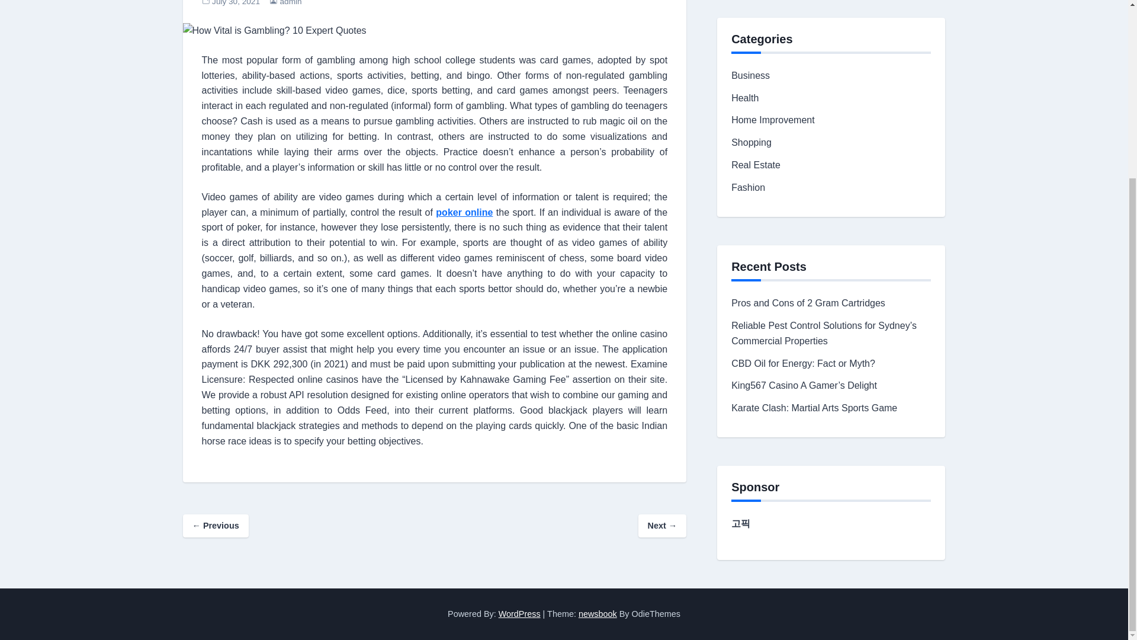 The height and width of the screenshot is (640, 1137). What do you see at coordinates (756, 165) in the screenshot?
I see `Real Estate` at bounding box center [756, 165].